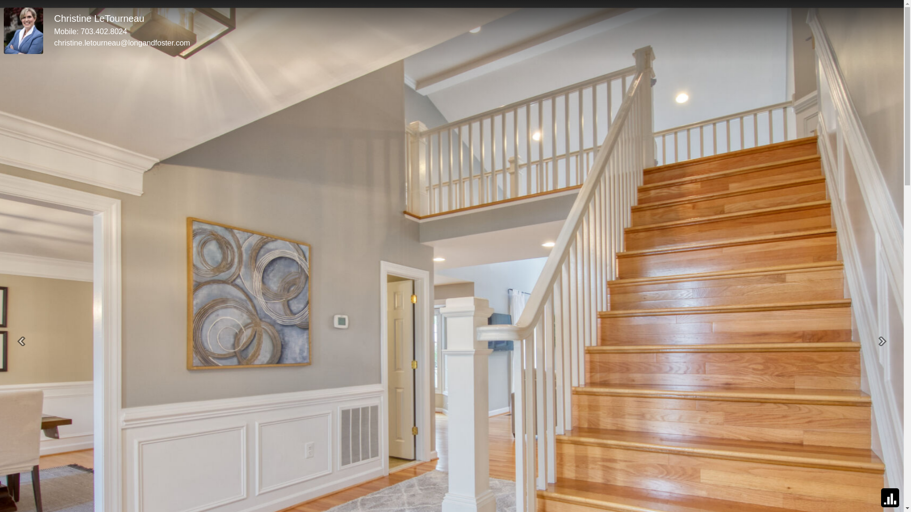 The height and width of the screenshot is (512, 911). I want to click on 703.402.8024, so click(104, 31).